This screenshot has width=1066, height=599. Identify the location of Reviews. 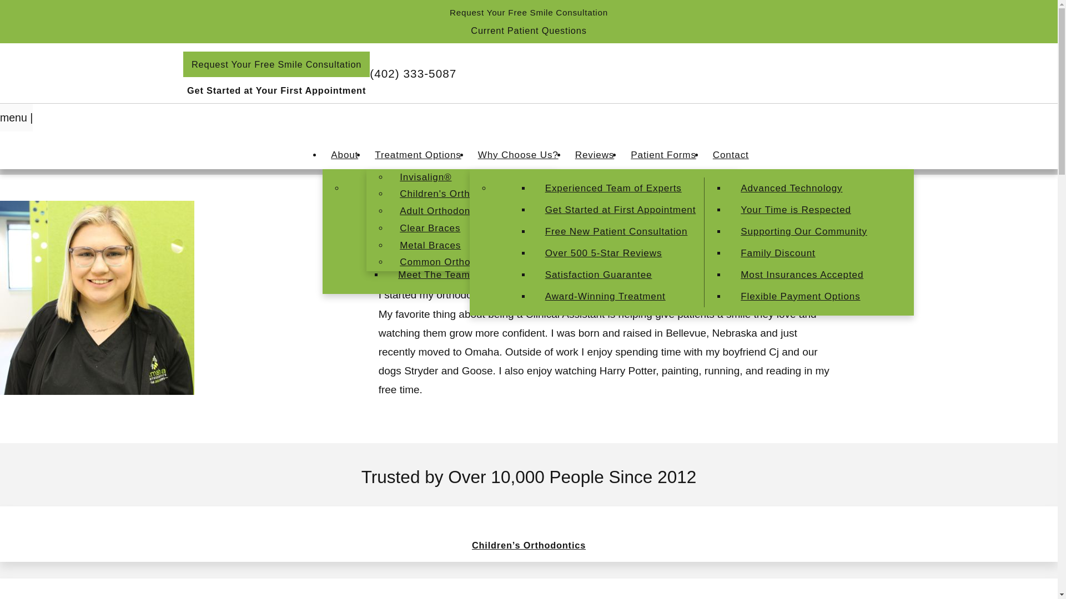
(595, 155).